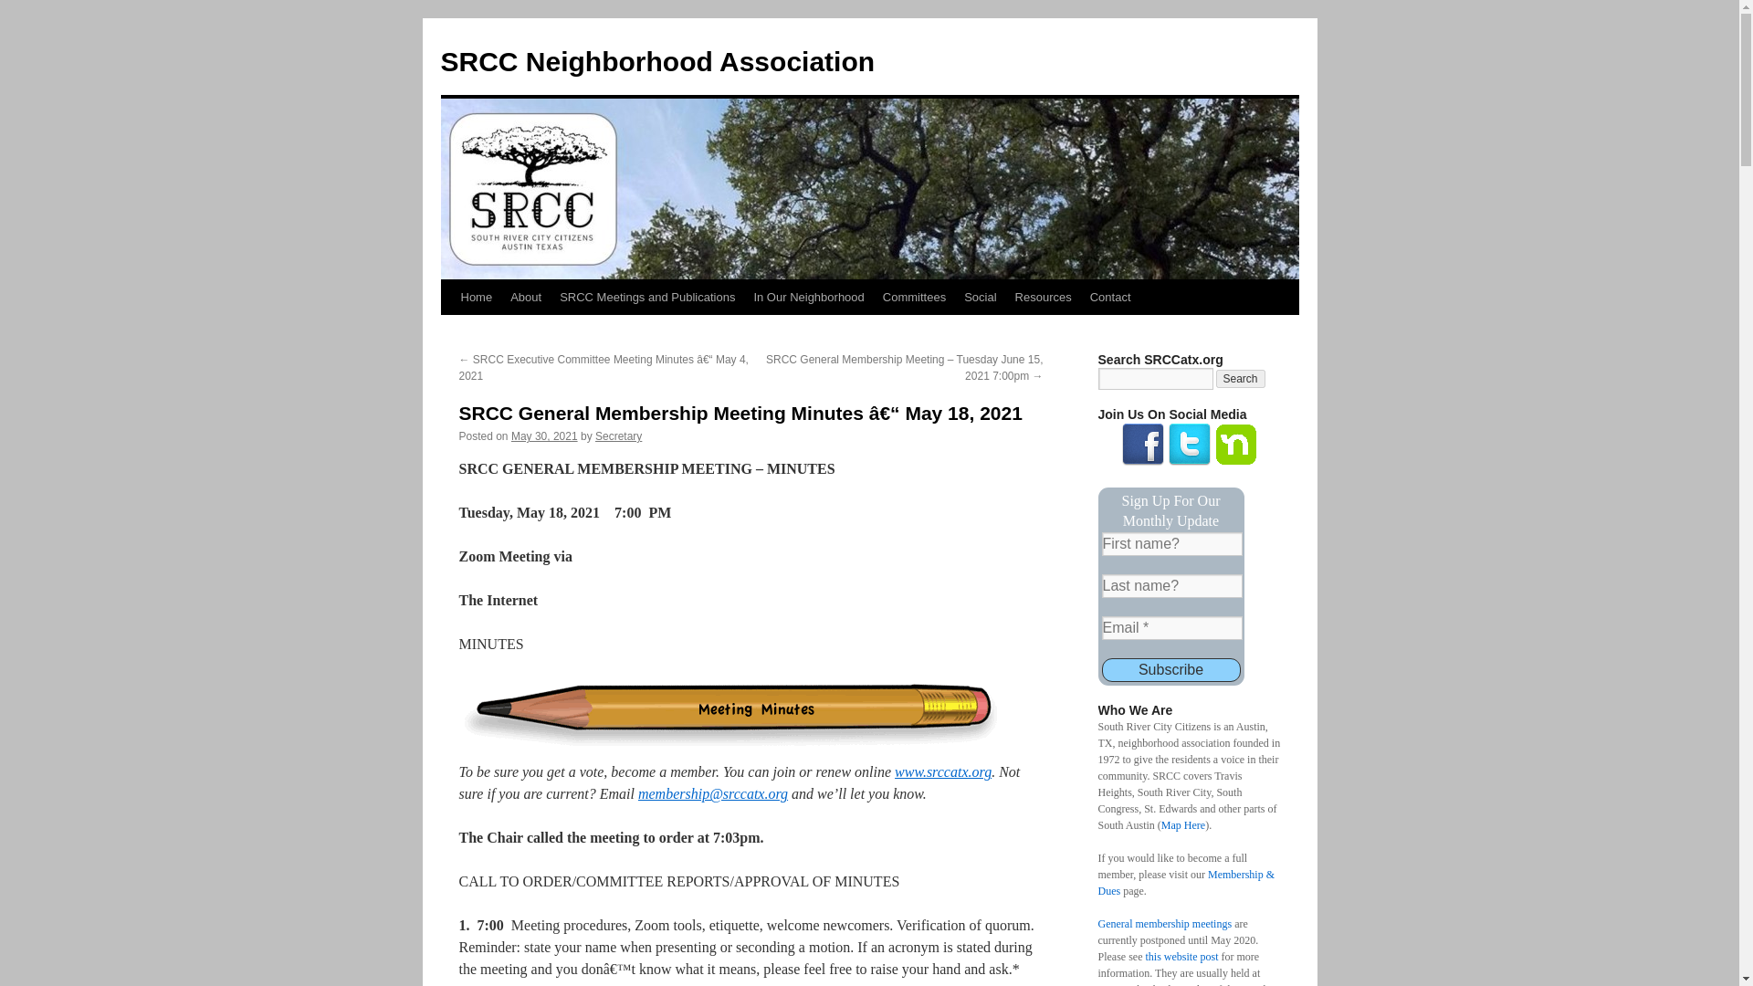 Image resolution: width=1753 pixels, height=986 pixels. What do you see at coordinates (1044, 297) in the screenshot?
I see `Resources` at bounding box center [1044, 297].